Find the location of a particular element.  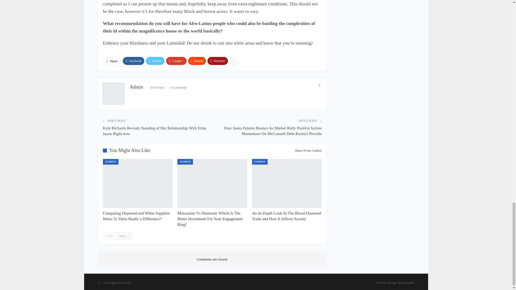

Next is located at coordinates (124, 236).